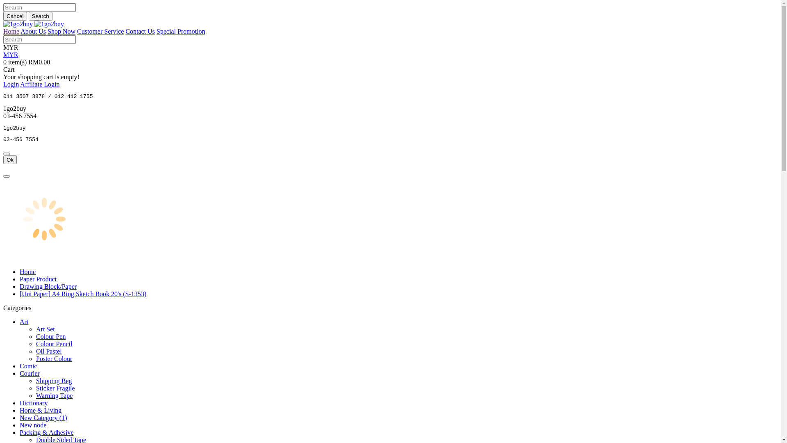 The width and height of the screenshot is (787, 443). What do you see at coordinates (140, 31) in the screenshot?
I see `Contact Us` at bounding box center [140, 31].